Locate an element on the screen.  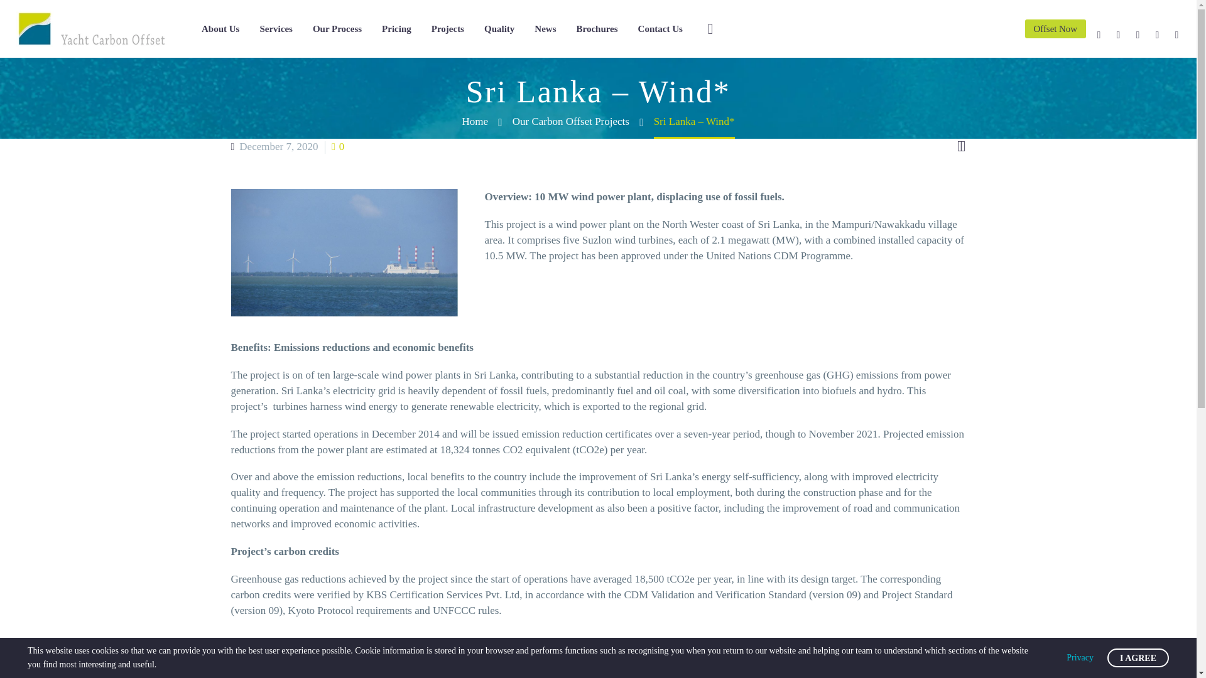
Services is located at coordinates (276, 29).